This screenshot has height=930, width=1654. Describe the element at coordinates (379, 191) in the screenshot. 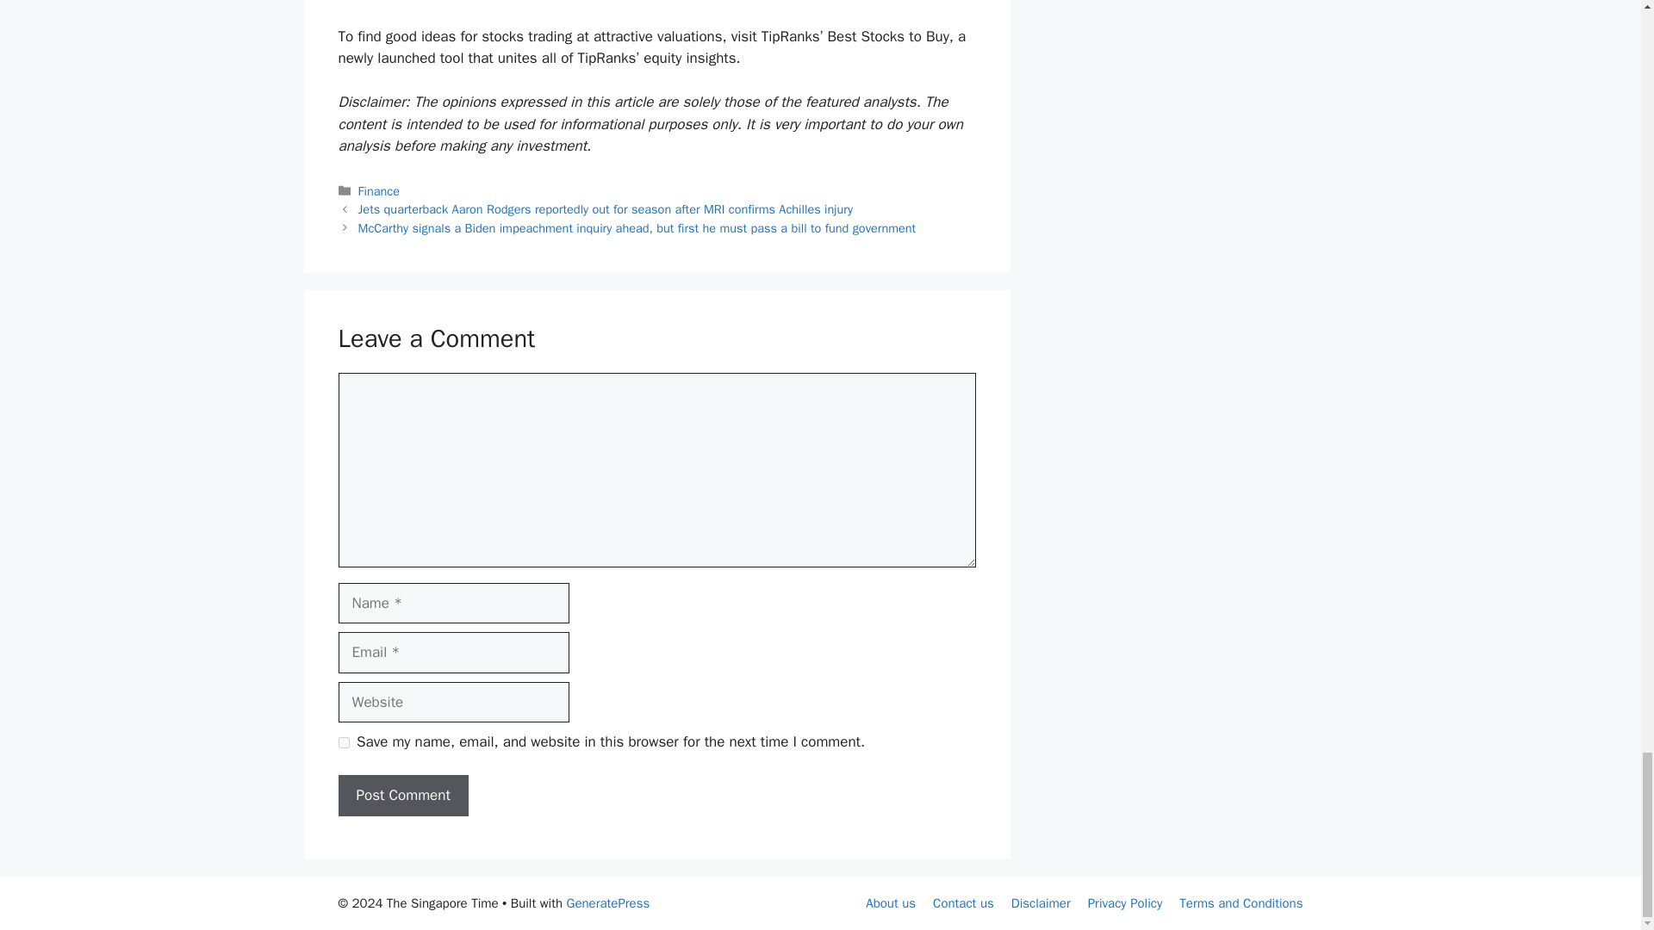

I see `Finance` at that location.